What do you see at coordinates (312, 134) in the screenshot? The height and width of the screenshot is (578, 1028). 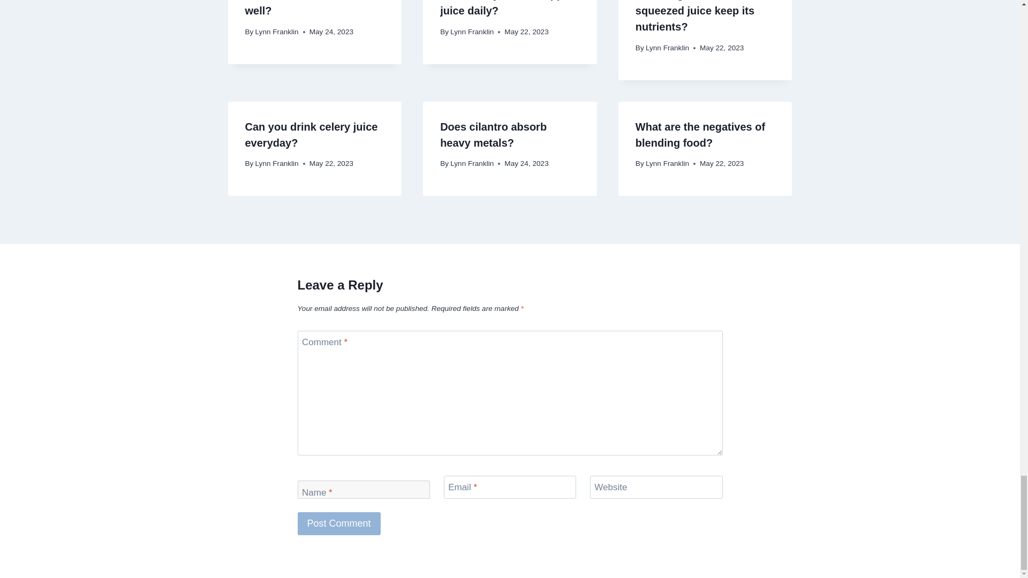 I see `Can you drink celery juice everyday?` at bounding box center [312, 134].